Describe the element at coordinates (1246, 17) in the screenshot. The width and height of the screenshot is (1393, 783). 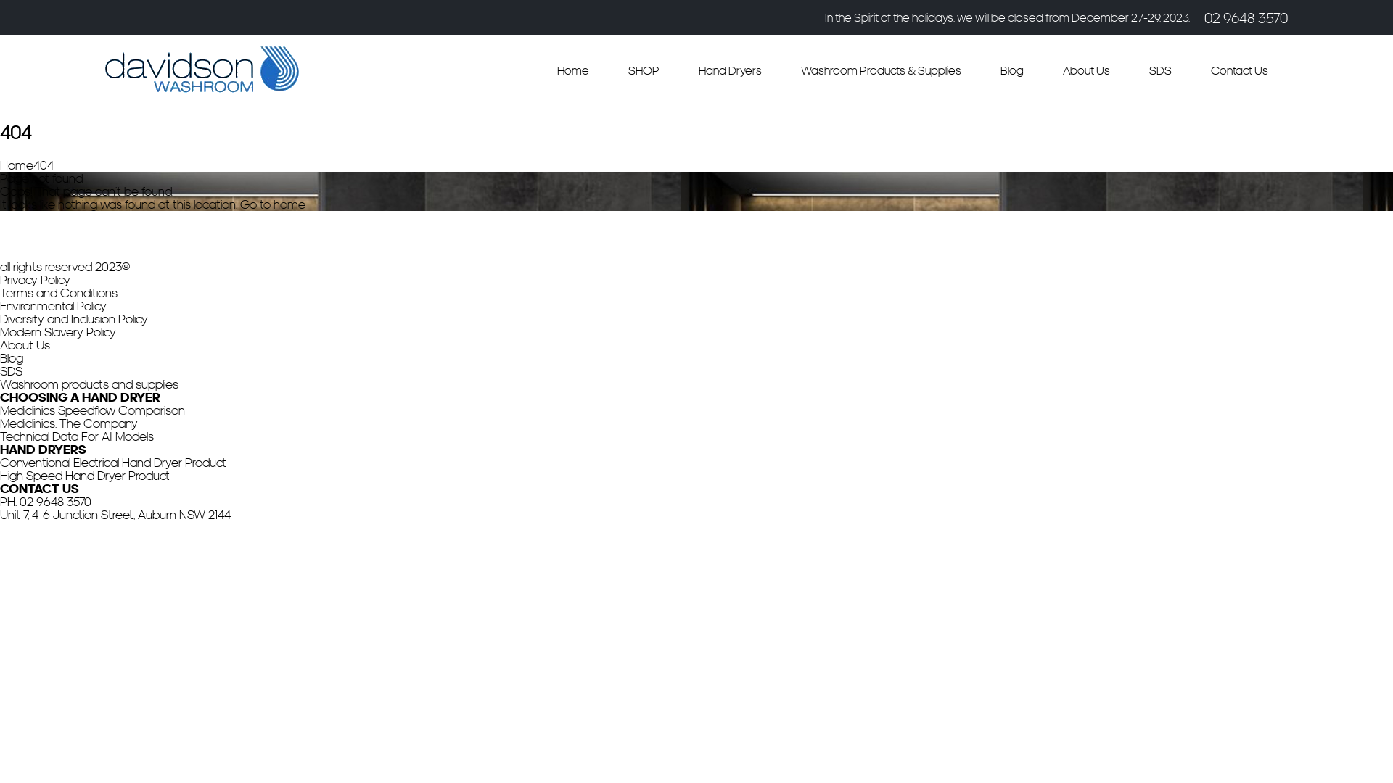
I see `02 9648 3570` at that location.